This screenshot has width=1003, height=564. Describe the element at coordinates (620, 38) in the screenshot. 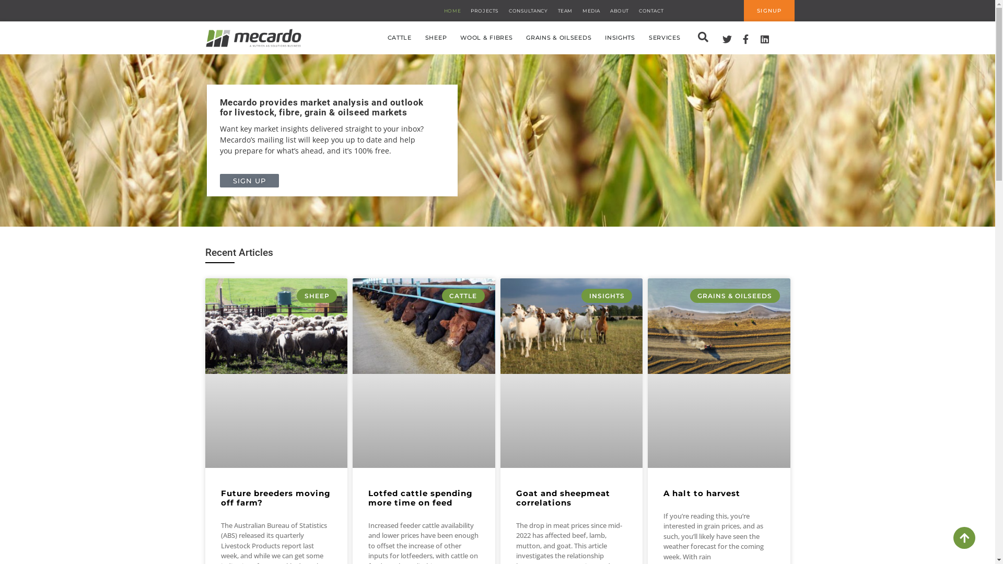

I see `INSIGHTS` at that location.